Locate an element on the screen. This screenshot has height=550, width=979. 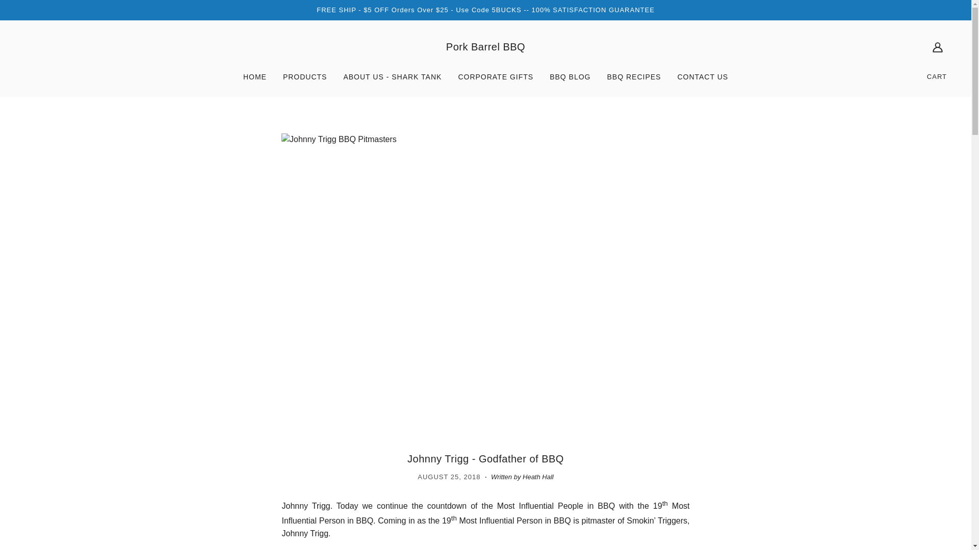
BBQ RECIPES is located at coordinates (633, 81).